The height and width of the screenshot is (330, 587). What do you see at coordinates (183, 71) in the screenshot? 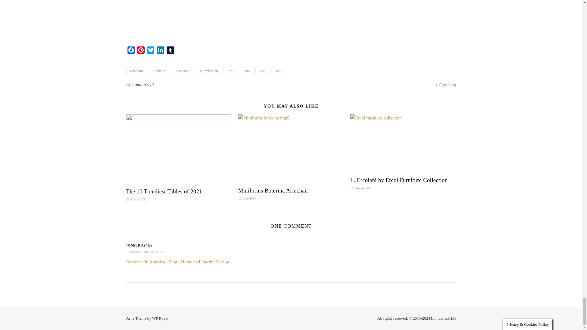
I see `coat stand` at bounding box center [183, 71].